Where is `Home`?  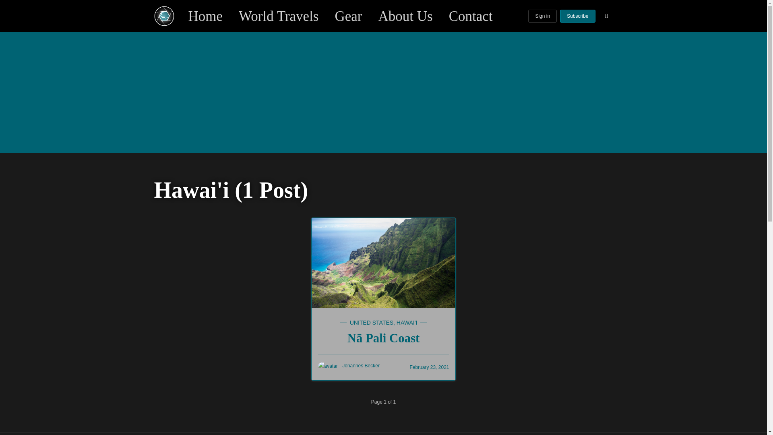 Home is located at coordinates (206, 16).